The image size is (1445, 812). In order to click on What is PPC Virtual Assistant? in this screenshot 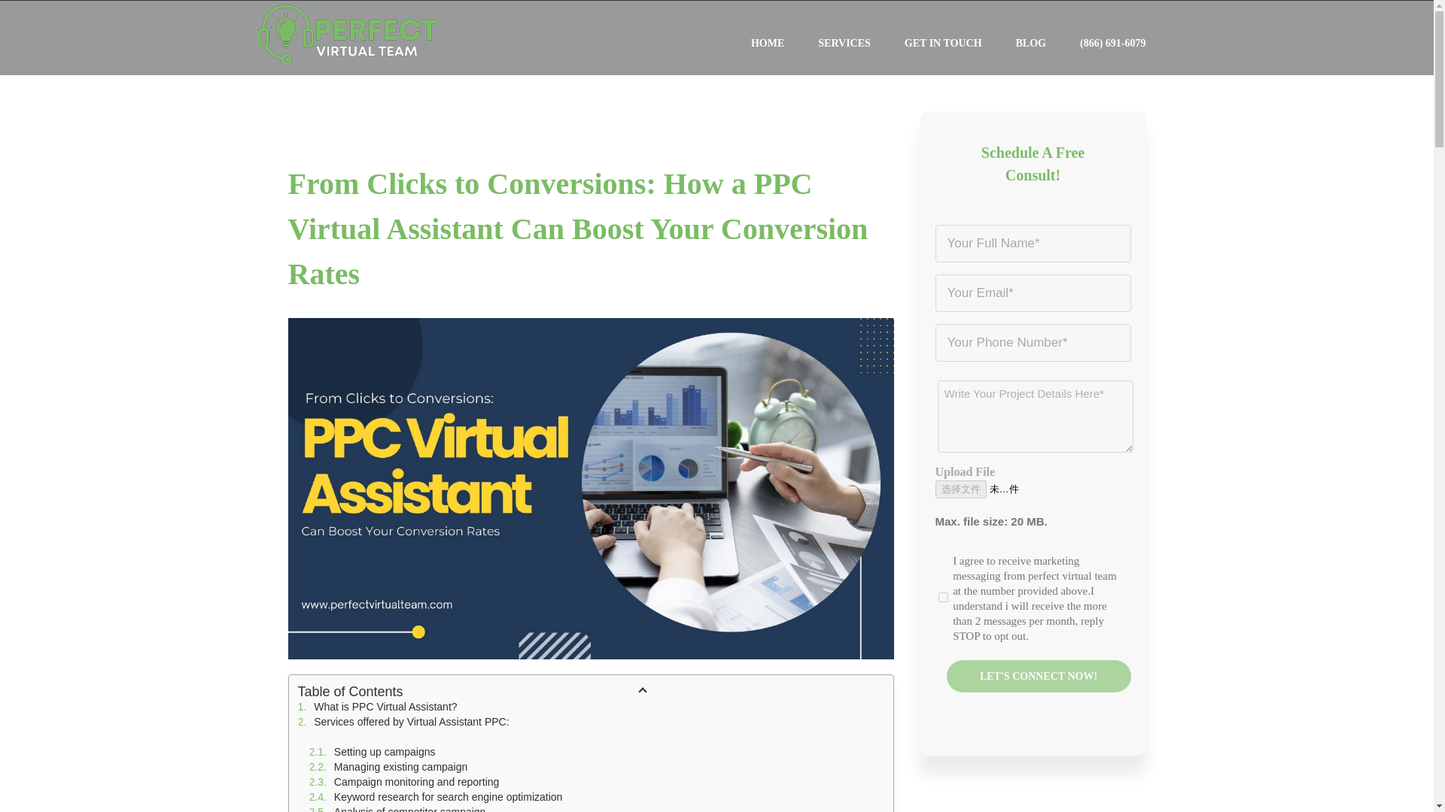, I will do `click(591, 707)`.